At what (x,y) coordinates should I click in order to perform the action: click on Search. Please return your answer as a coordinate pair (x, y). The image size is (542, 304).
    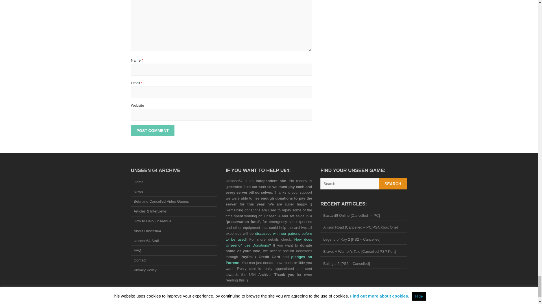
    Looking at the image, I should click on (393, 184).